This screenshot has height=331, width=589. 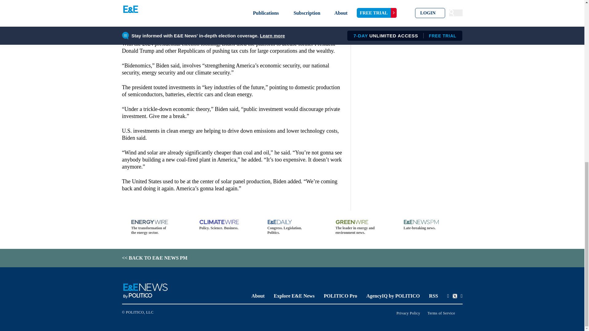 I want to click on Policy. Science. Business., so click(x=224, y=225).